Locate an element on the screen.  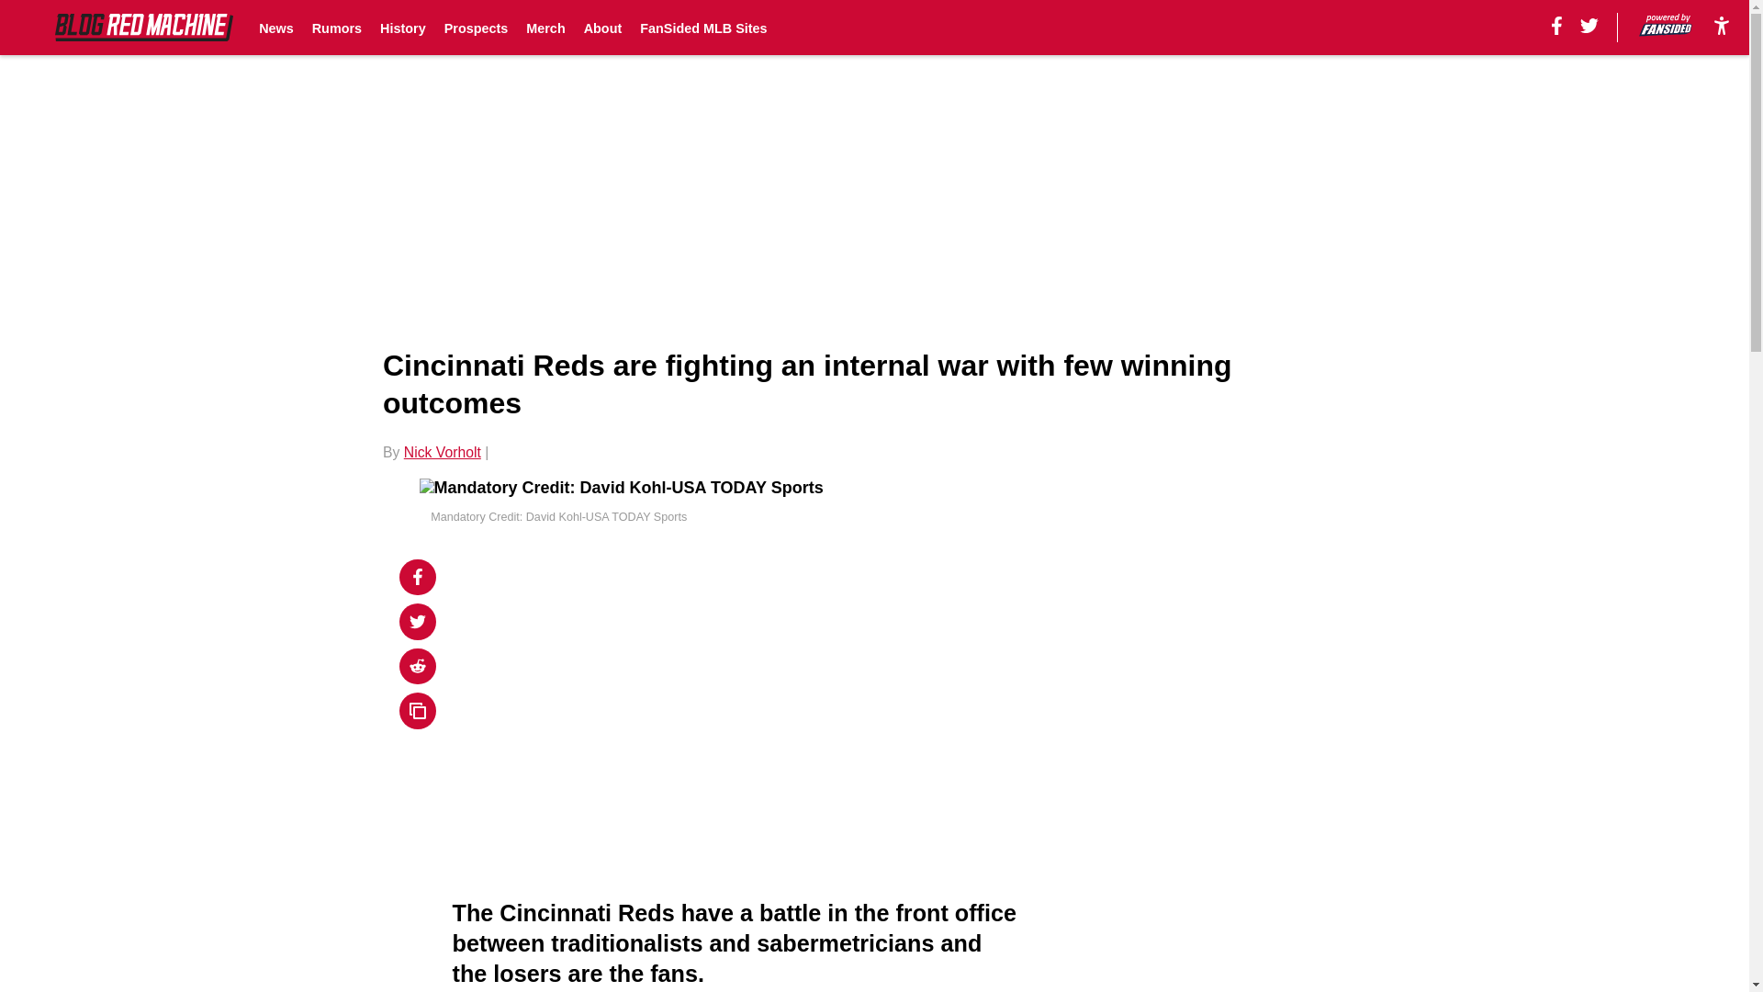
FanSided MLB Sites is located at coordinates (703, 28).